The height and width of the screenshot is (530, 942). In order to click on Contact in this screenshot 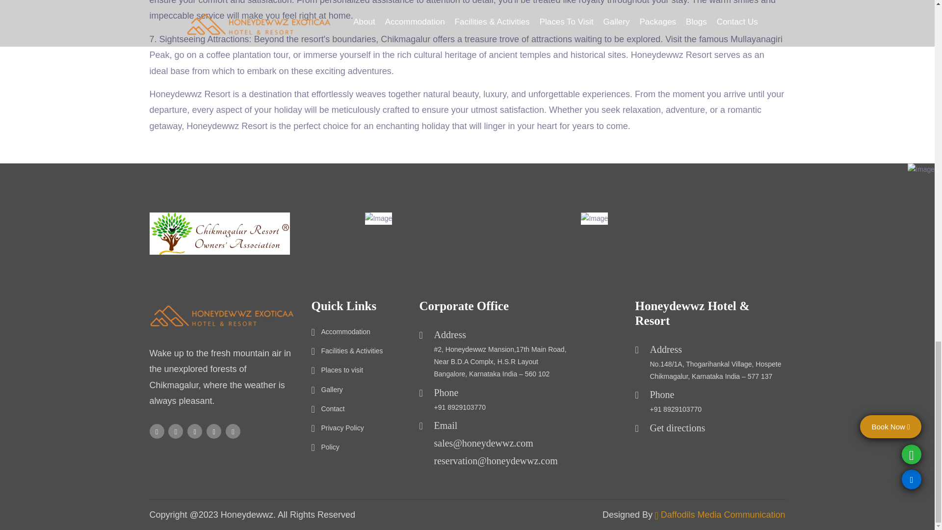, I will do `click(328, 408)`.